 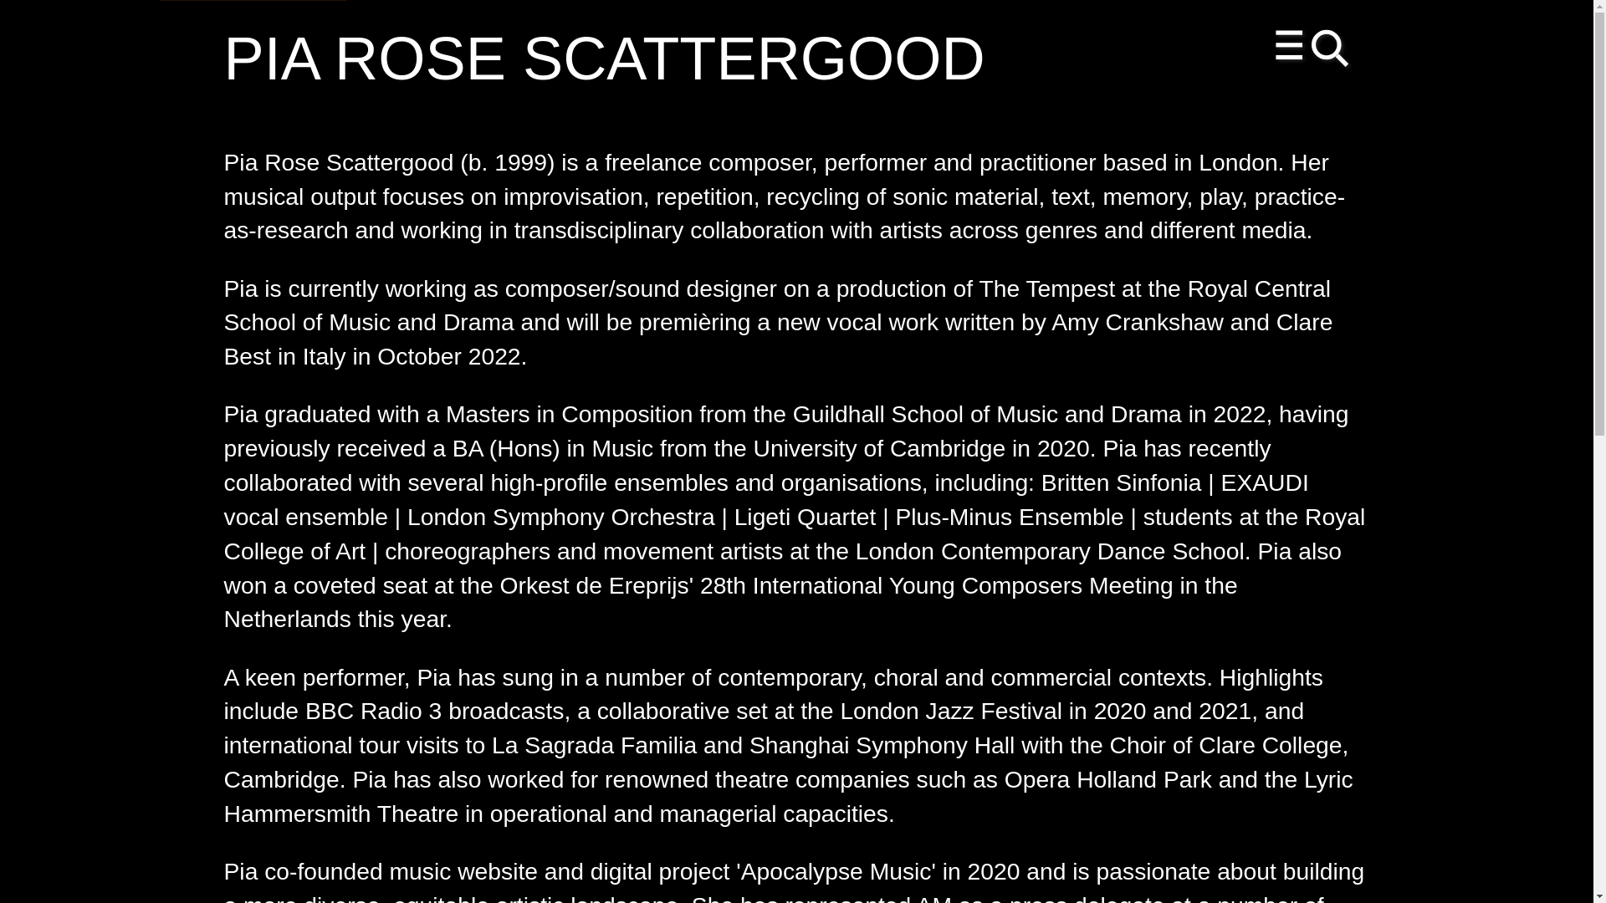 I want to click on Menu and Search, so click(x=1313, y=50).